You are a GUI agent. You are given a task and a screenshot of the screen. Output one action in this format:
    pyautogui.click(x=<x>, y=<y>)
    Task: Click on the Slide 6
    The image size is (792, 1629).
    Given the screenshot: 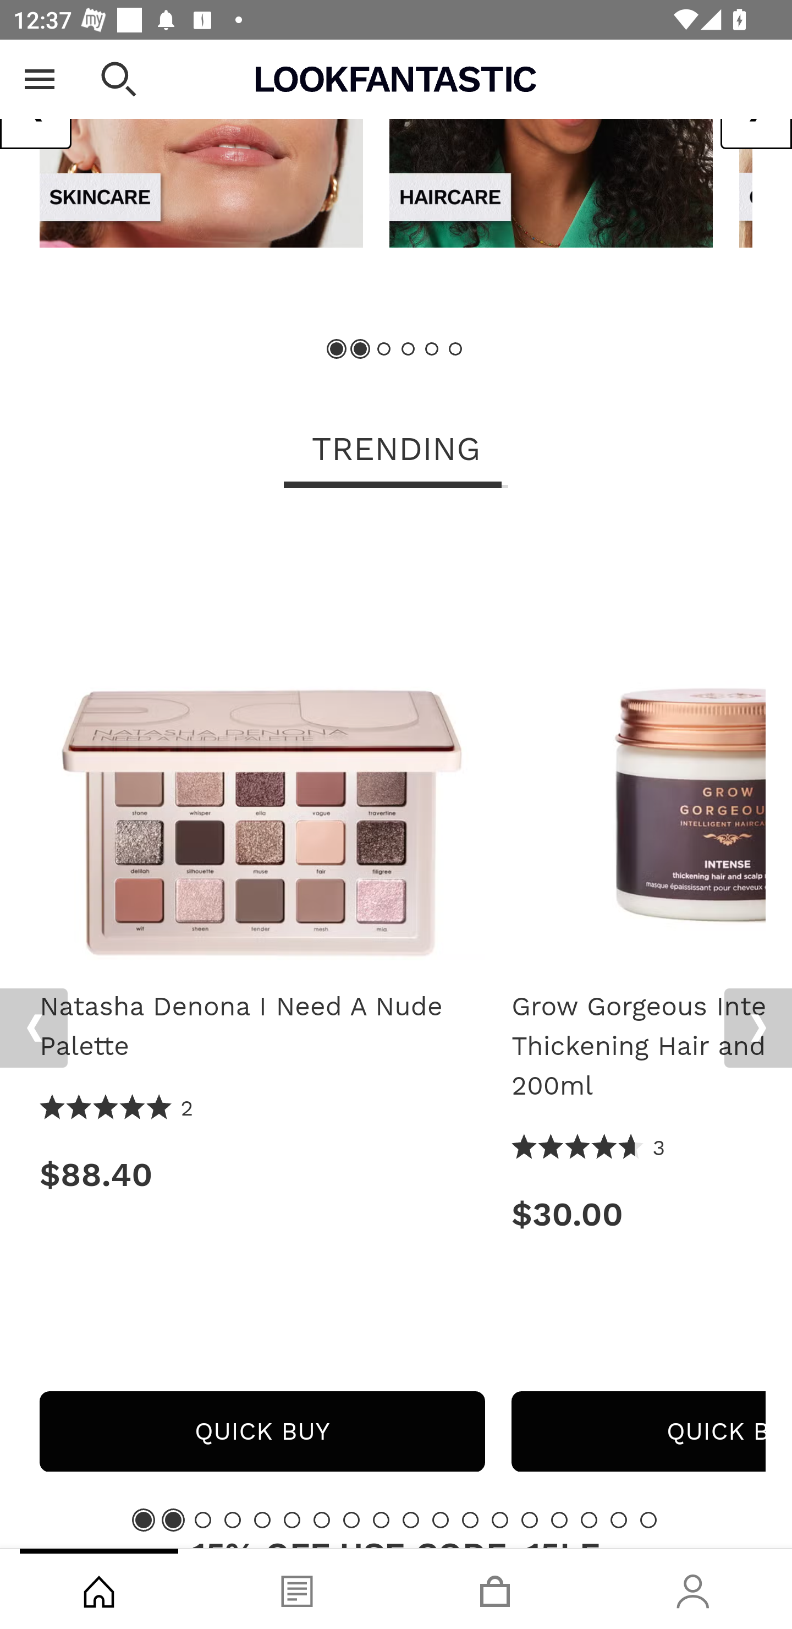 What is the action you would take?
    pyautogui.click(x=291, y=1519)
    